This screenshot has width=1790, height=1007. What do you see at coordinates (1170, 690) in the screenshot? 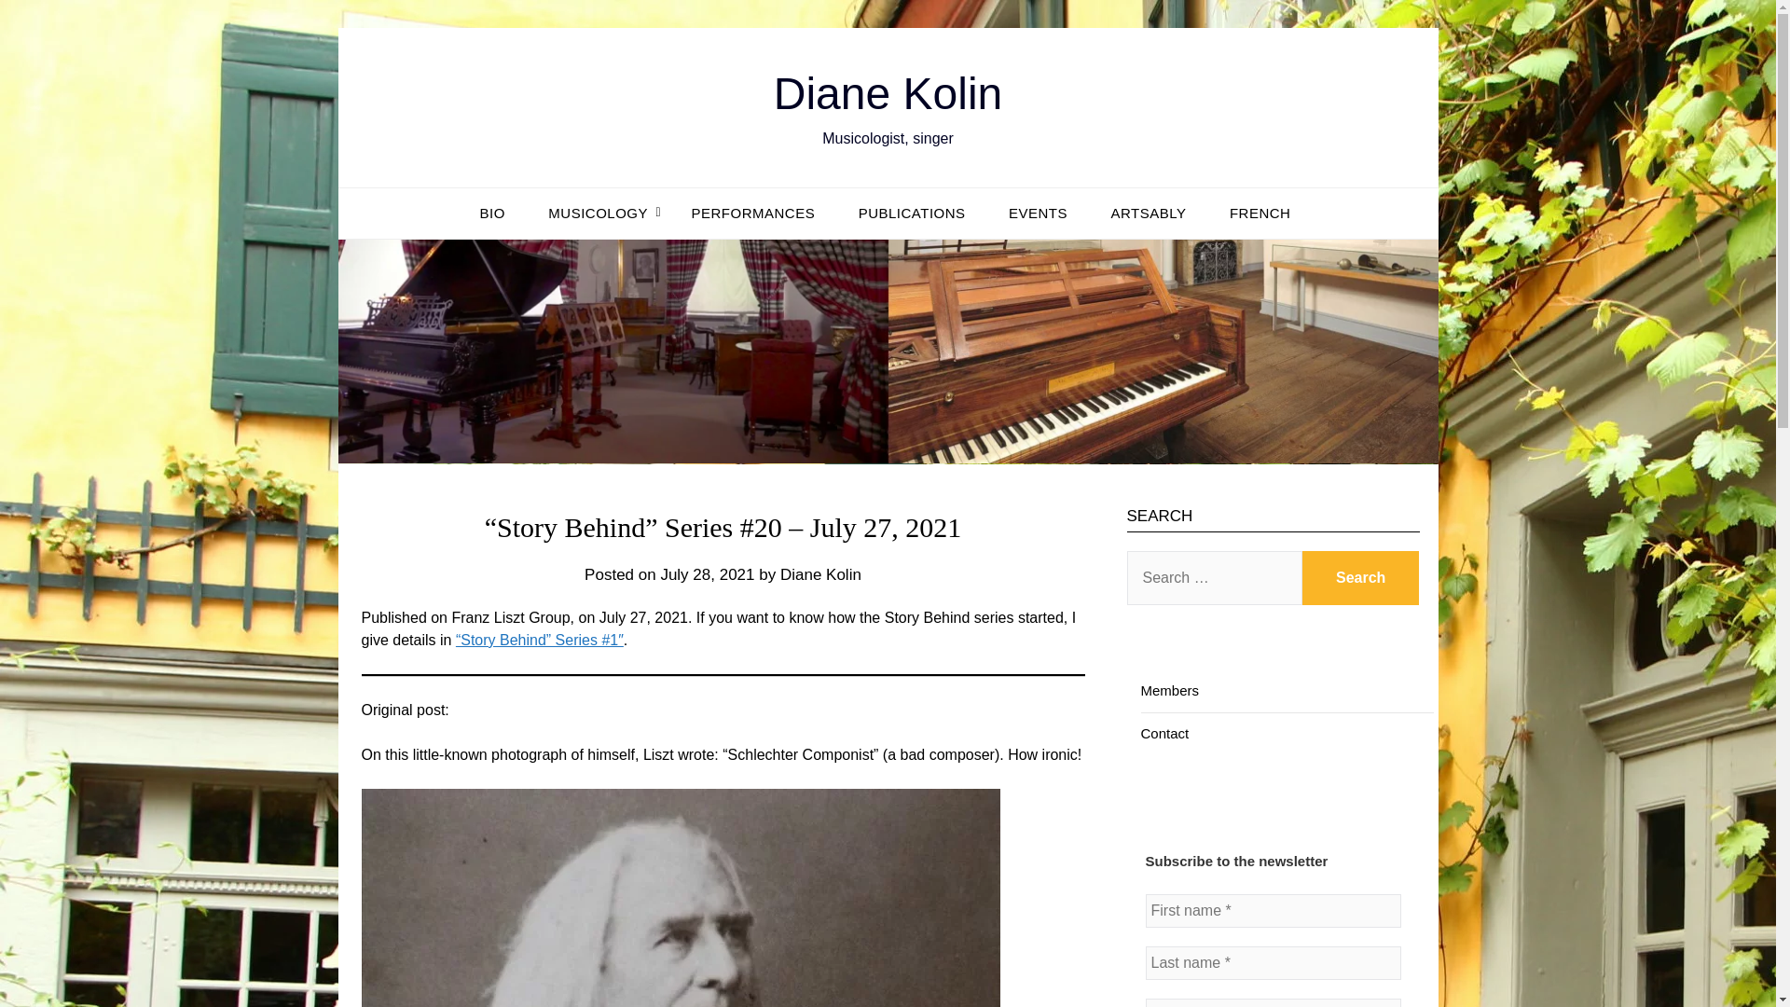
I see `Members` at bounding box center [1170, 690].